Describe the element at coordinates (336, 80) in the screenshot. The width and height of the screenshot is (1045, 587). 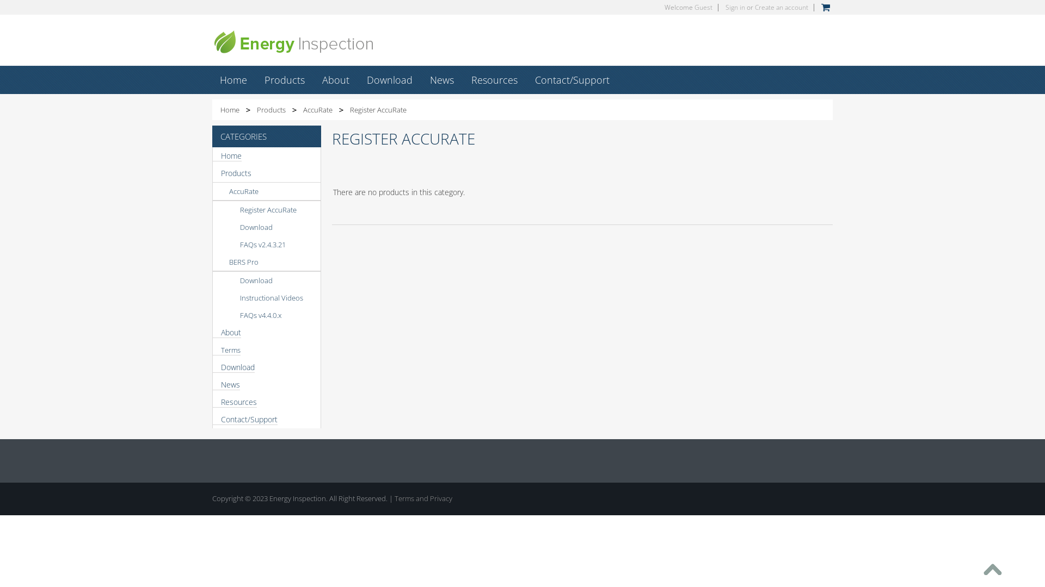
I see `About` at that location.